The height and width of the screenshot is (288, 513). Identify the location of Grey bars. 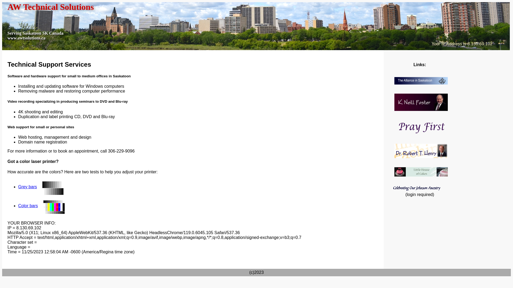
(44, 187).